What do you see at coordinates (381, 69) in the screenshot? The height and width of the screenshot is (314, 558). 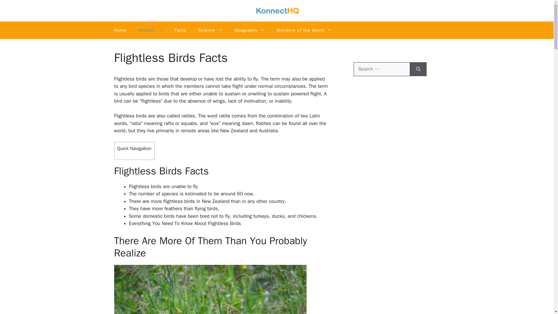 I see `Search for:` at bounding box center [381, 69].